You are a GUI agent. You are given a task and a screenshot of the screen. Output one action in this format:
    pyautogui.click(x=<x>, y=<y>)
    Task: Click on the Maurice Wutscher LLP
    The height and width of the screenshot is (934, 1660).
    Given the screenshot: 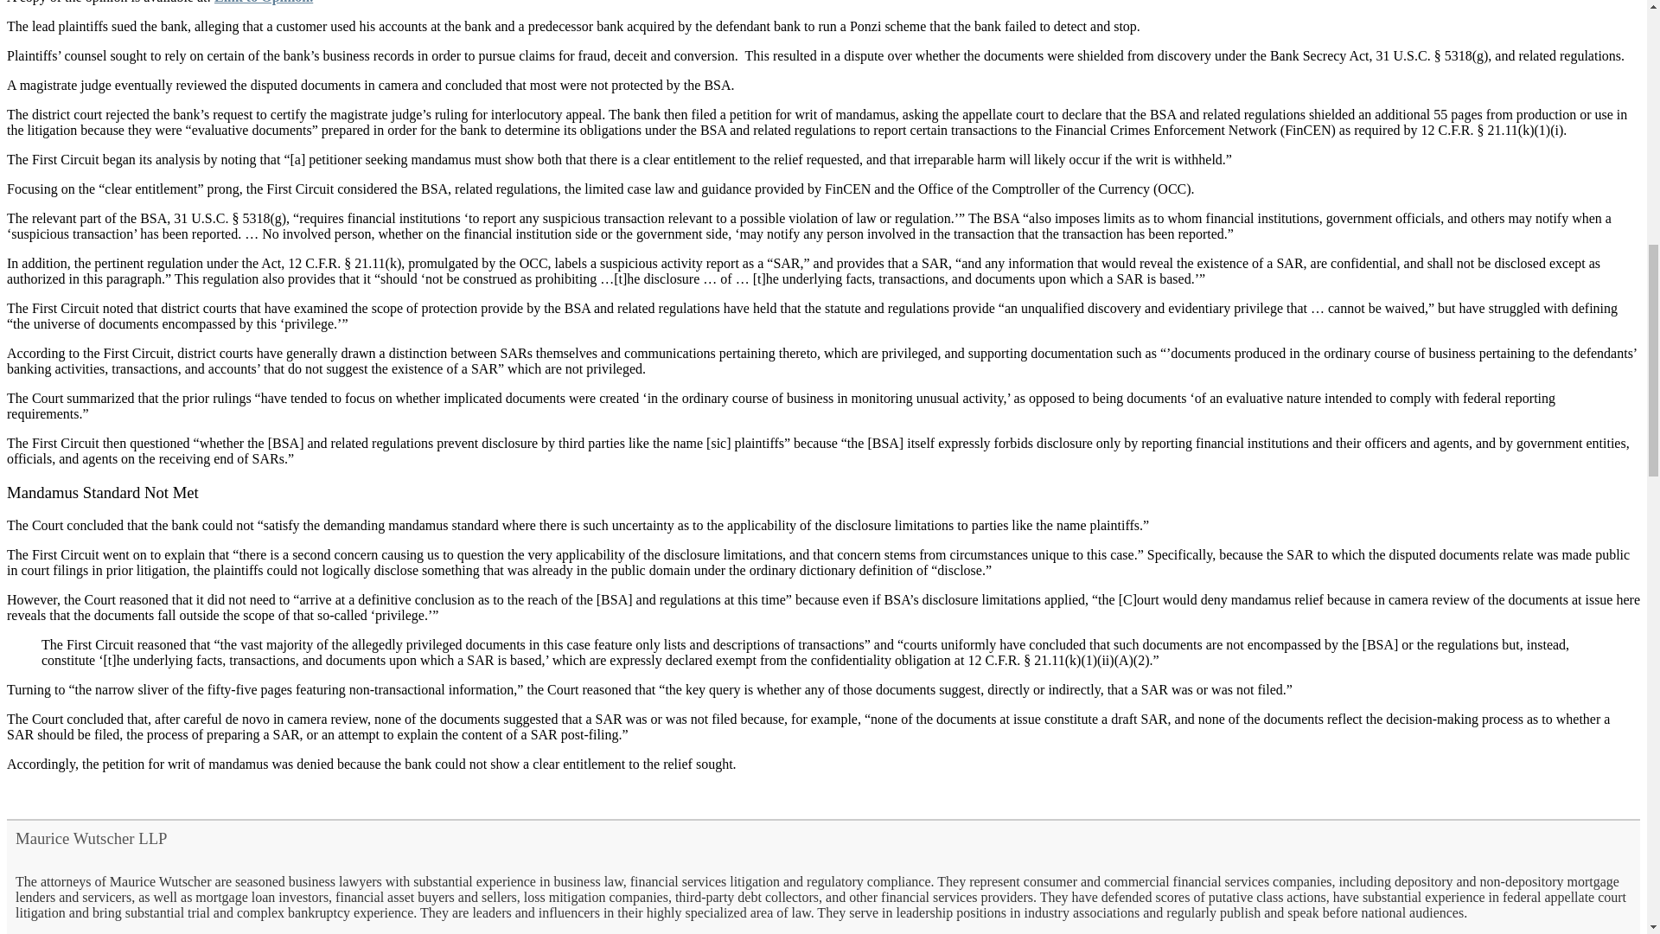 What is the action you would take?
    pyautogui.click(x=91, y=838)
    